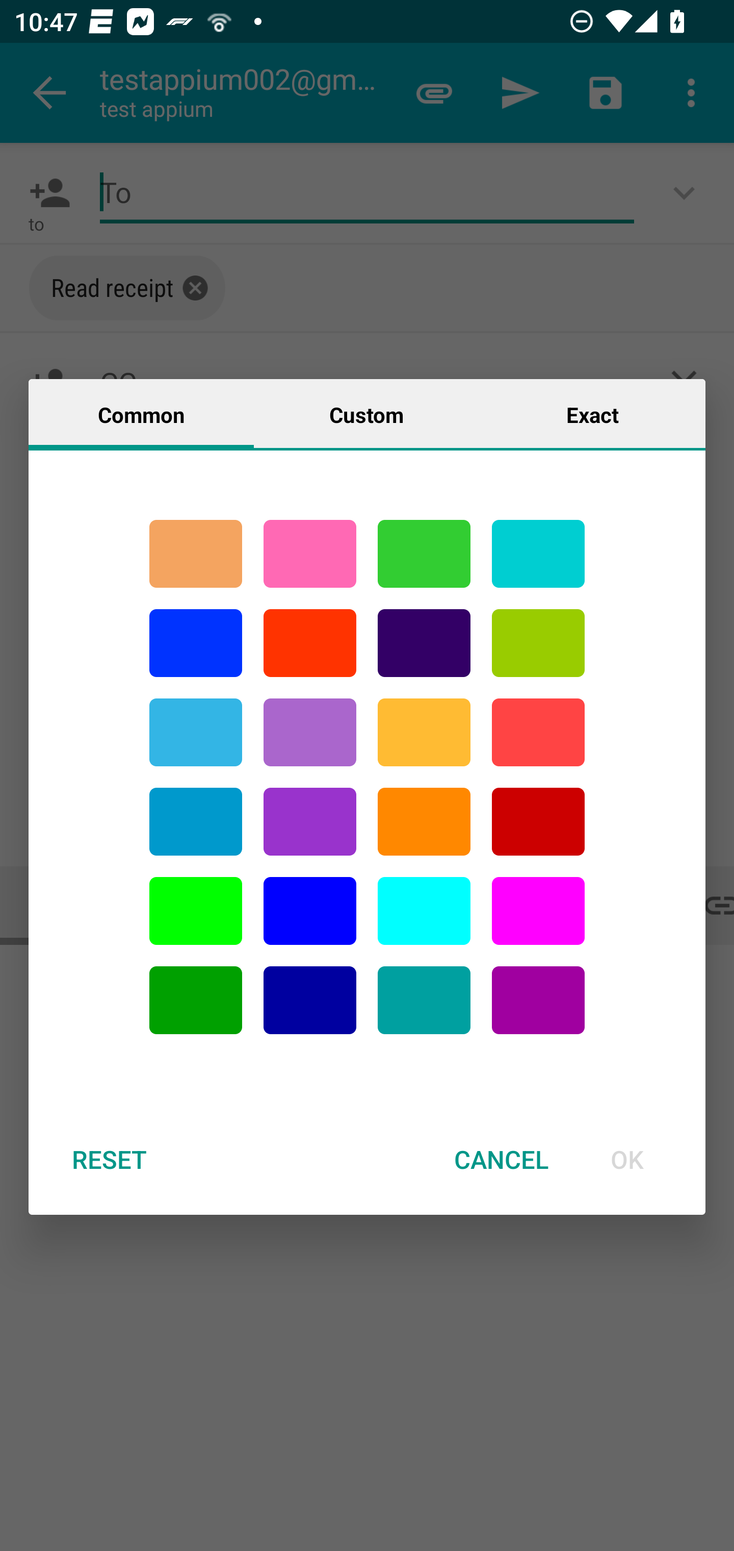 Image resolution: width=734 pixels, height=1551 pixels. Describe the element at coordinates (310, 1000) in the screenshot. I see `Dark blue` at that location.